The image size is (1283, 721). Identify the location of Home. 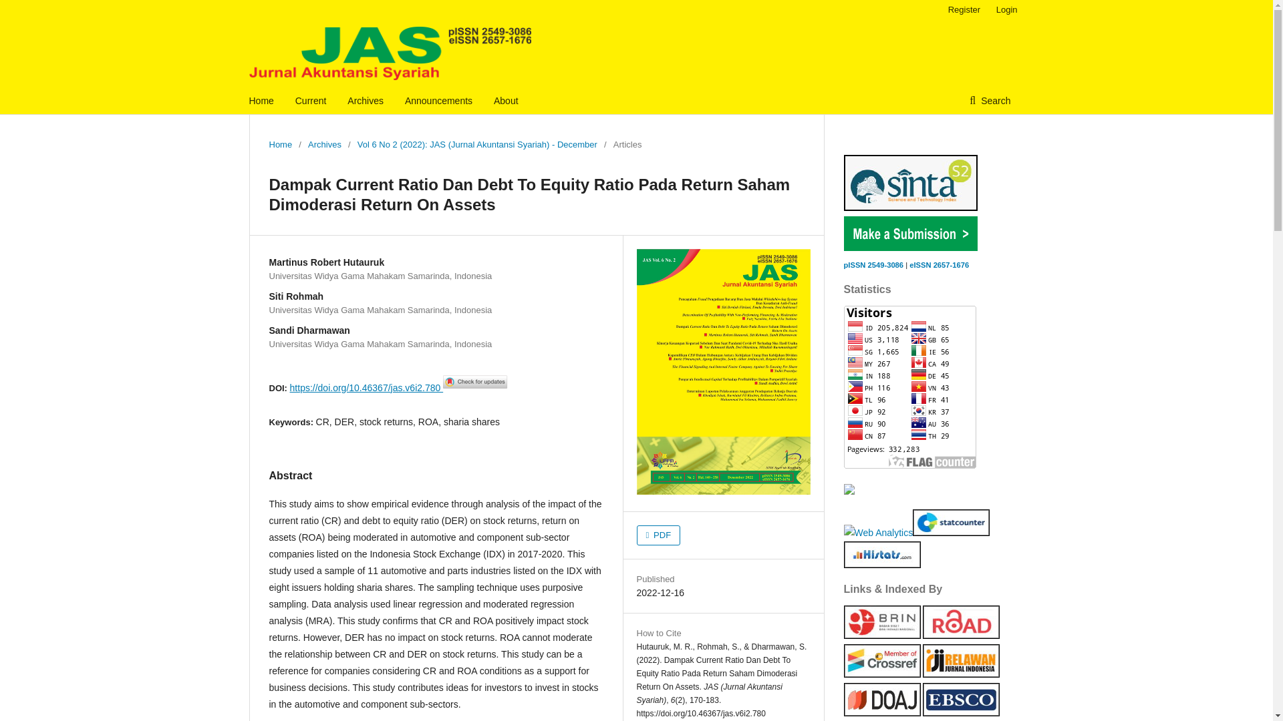
(280, 144).